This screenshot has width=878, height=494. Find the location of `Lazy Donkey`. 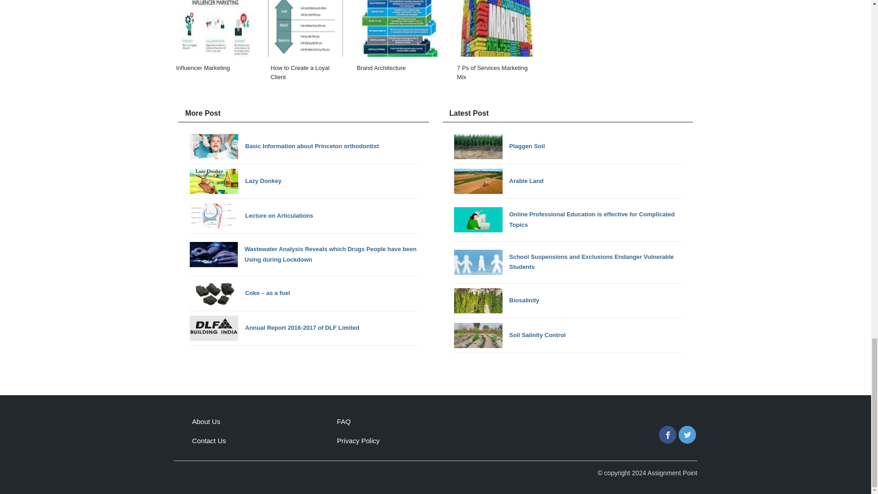

Lazy Donkey is located at coordinates (235, 181).